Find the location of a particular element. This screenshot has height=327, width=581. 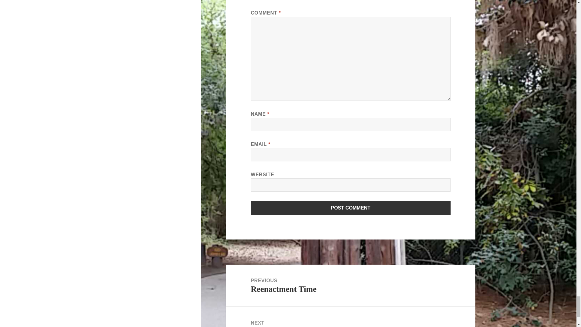

Post Comment is located at coordinates (351, 208).